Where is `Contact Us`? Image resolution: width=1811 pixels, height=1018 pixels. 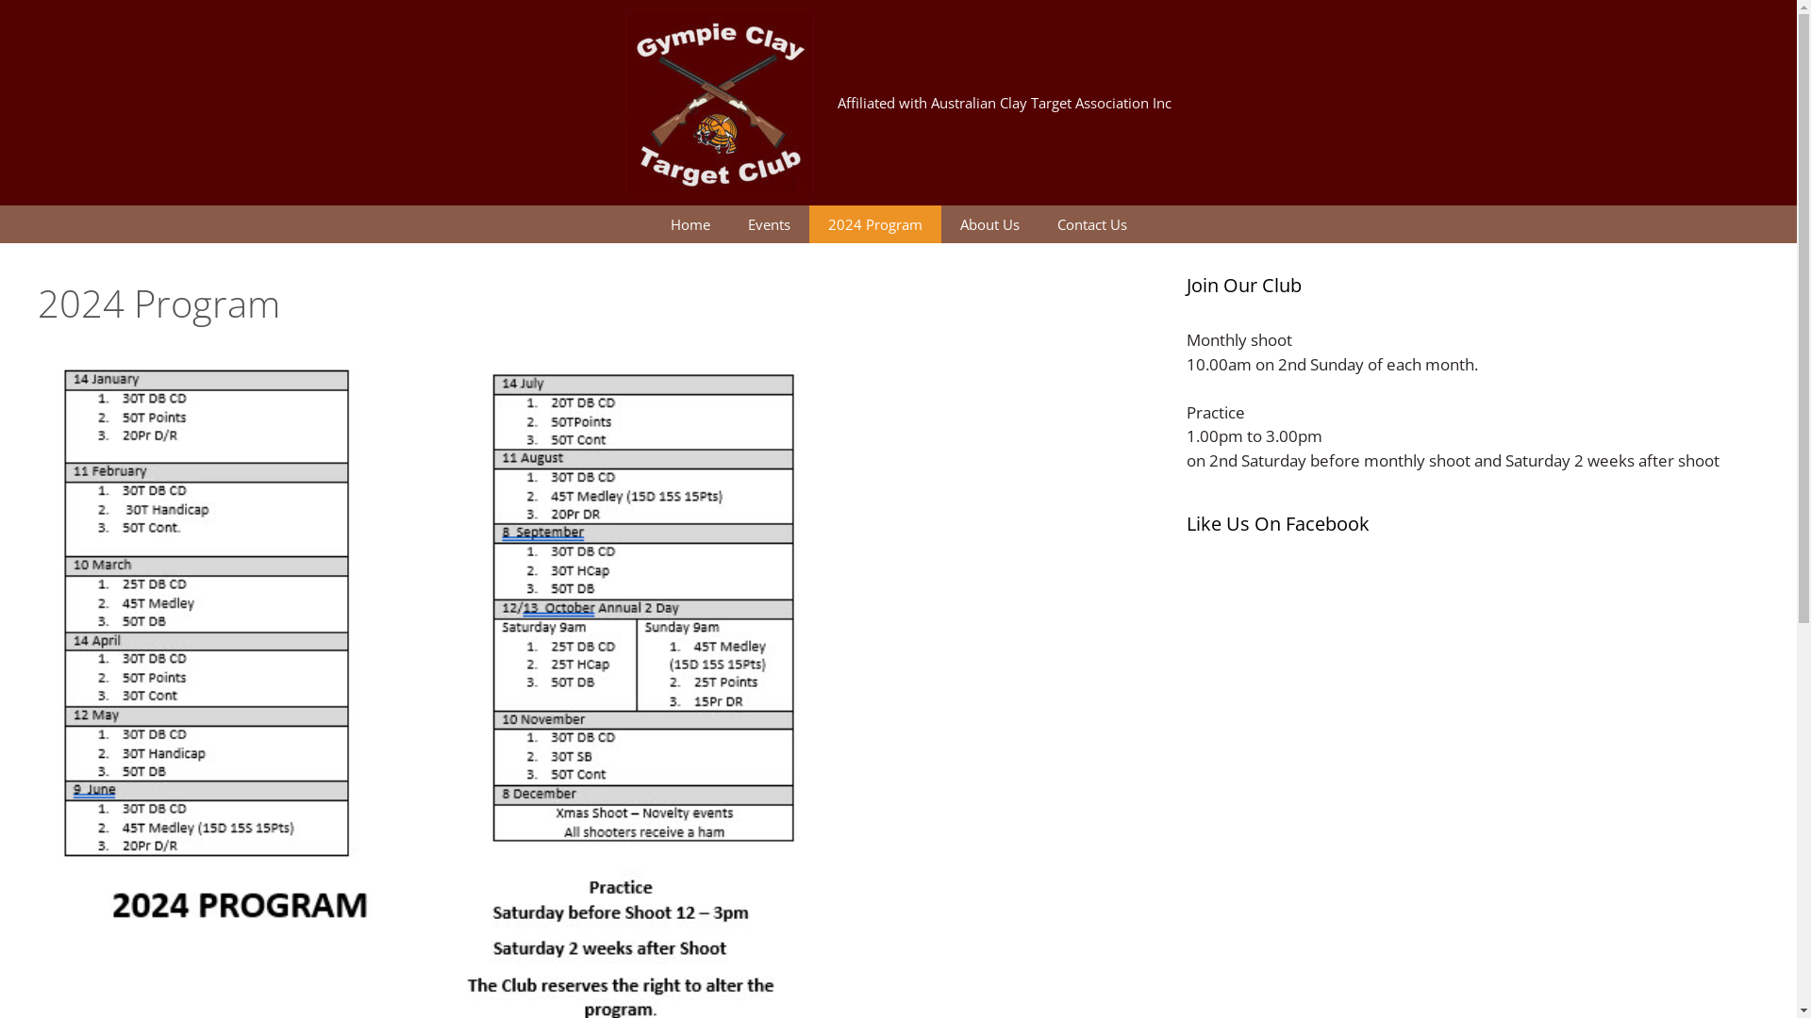 Contact Us is located at coordinates (1091, 224).